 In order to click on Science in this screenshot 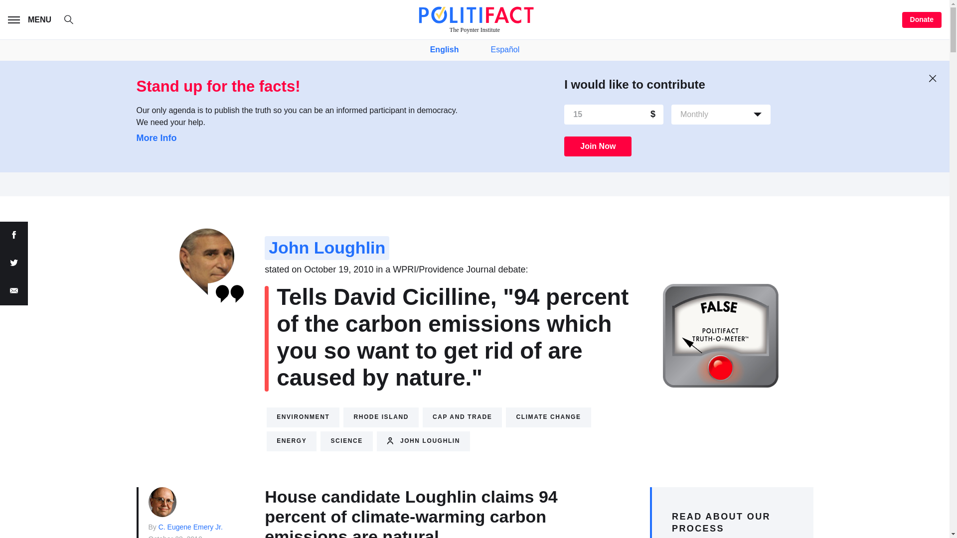, I will do `click(347, 441)`.